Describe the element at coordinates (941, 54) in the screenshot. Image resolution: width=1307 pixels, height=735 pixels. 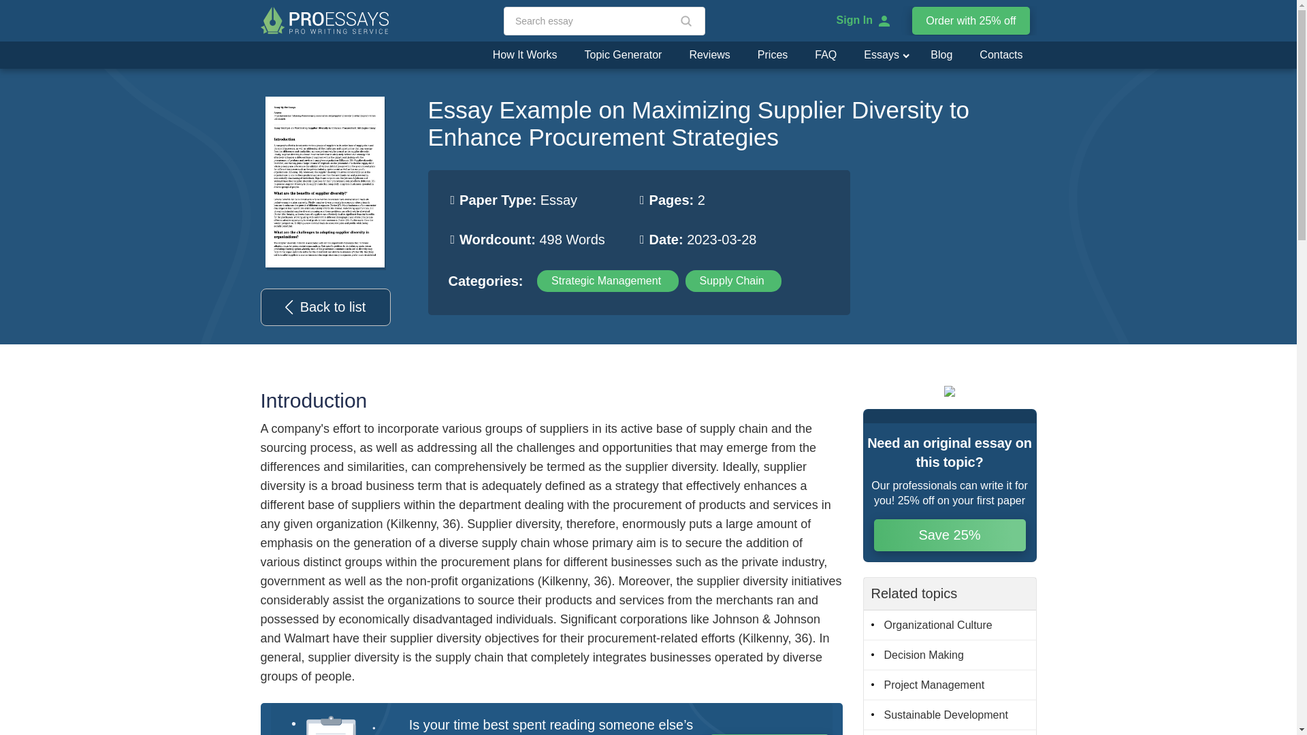
I see `Blog` at that location.